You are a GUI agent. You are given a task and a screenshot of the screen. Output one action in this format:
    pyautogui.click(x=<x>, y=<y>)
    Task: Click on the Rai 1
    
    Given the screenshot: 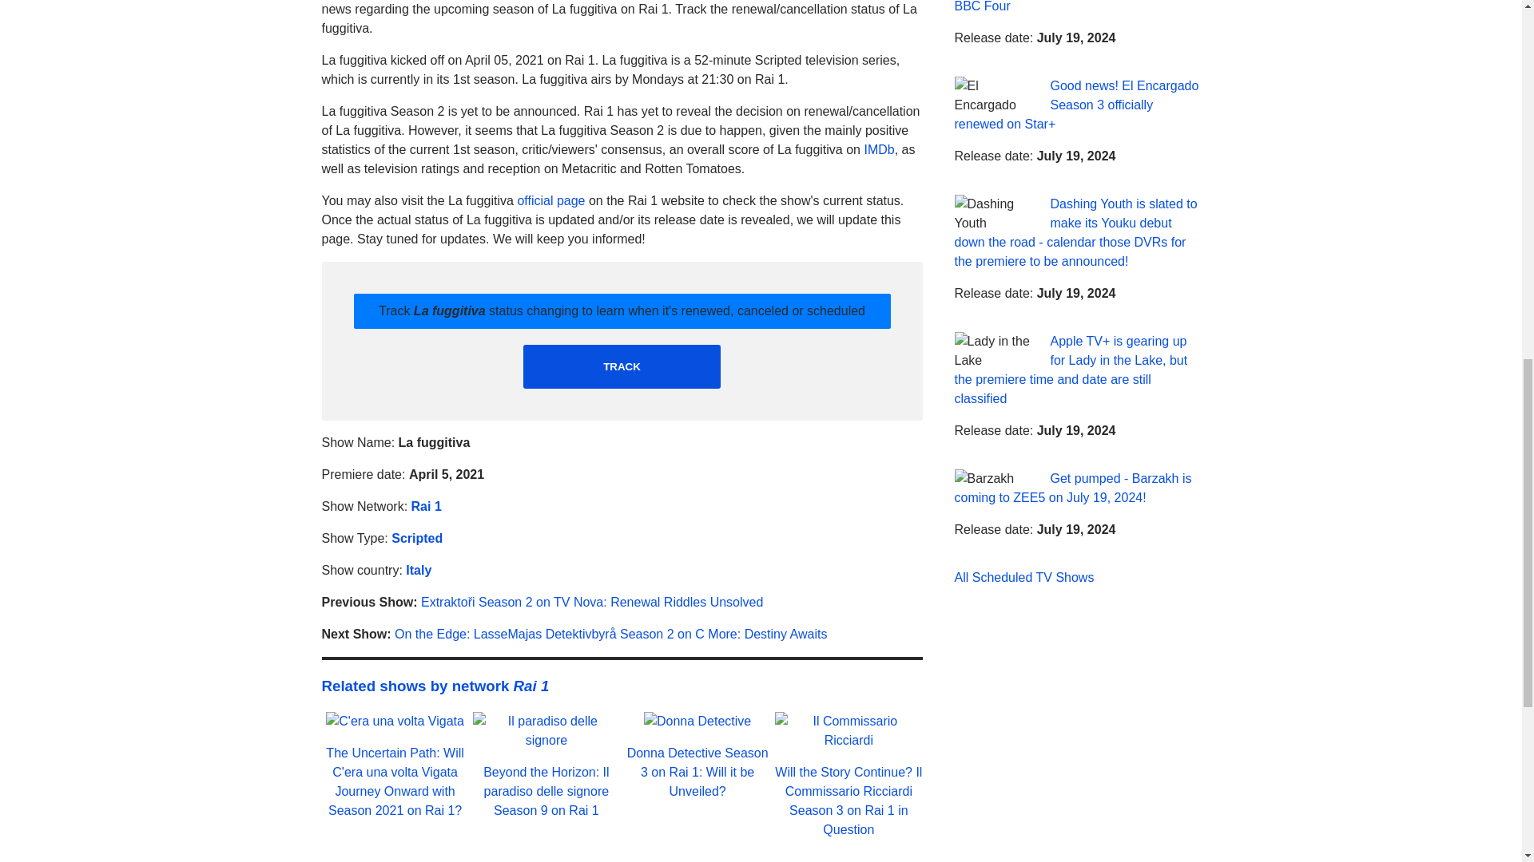 What is the action you would take?
    pyautogui.click(x=426, y=506)
    